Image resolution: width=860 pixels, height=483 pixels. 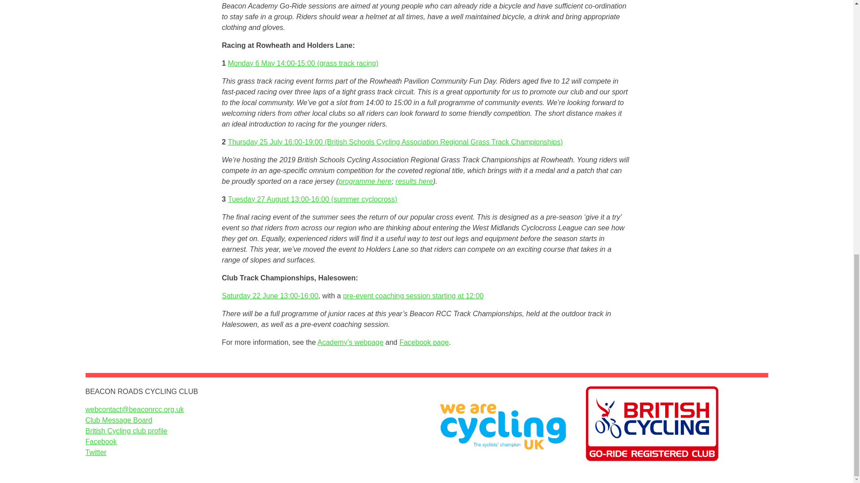 I want to click on Saturday 22 June 13:00-16:00, so click(x=270, y=296).